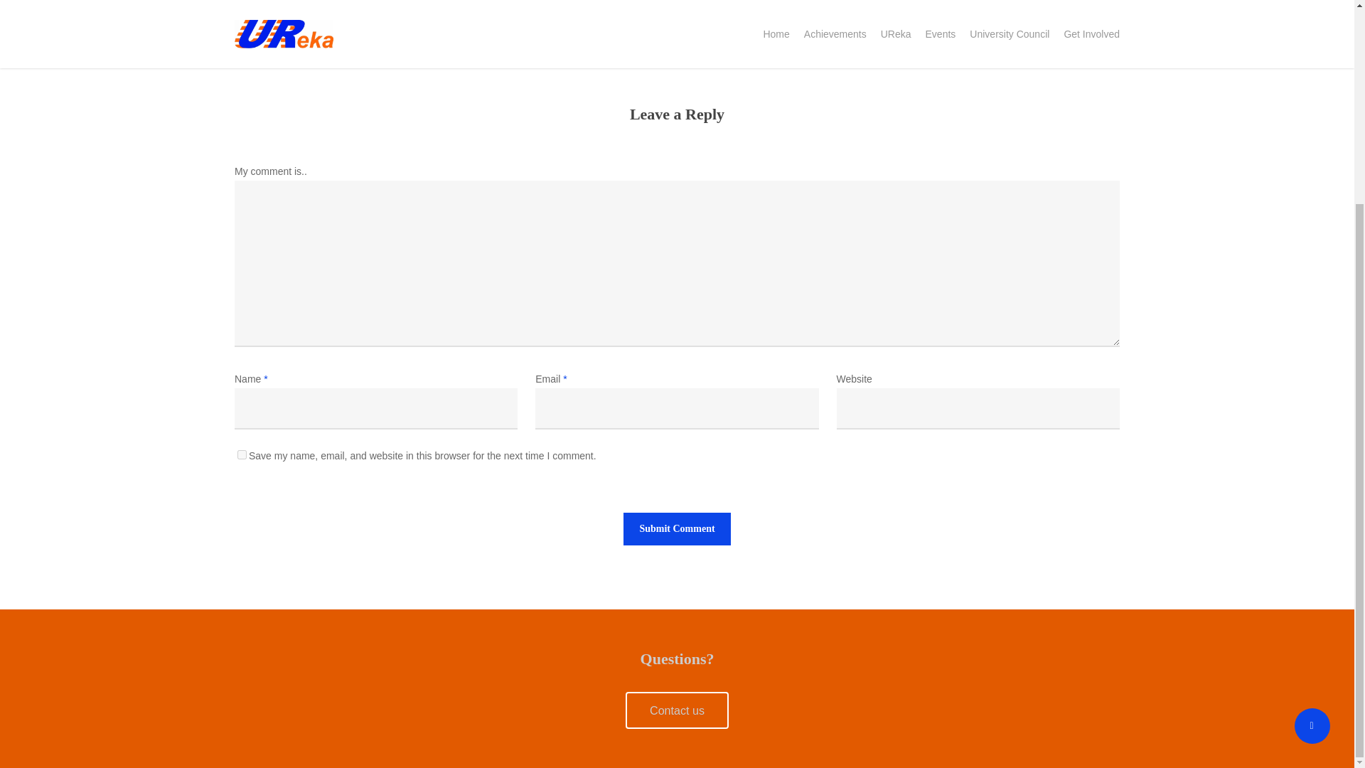 This screenshot has width=1365, height=768. What do you see at coordinates (677, 710) in the screenshot?
I see `Contact us` at bounding box center [677, 710].